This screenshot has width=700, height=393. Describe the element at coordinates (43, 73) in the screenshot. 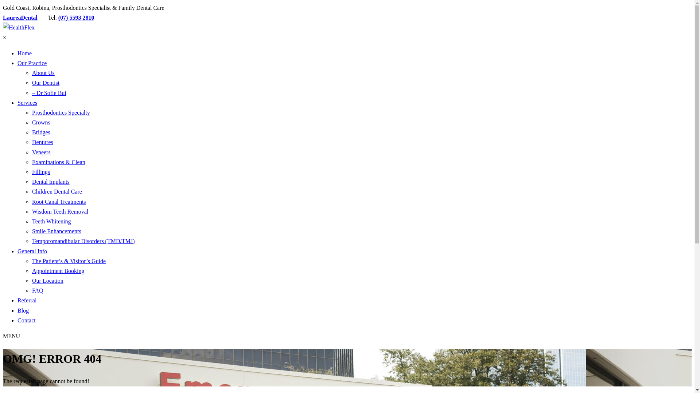

I see `About Us` at that location.